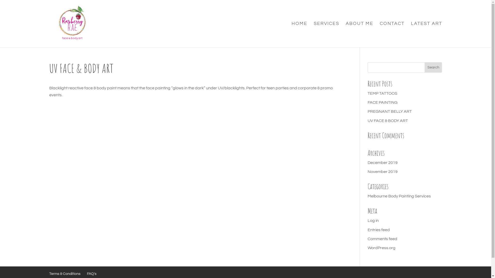  I want to click on Search, so click(433, 67).